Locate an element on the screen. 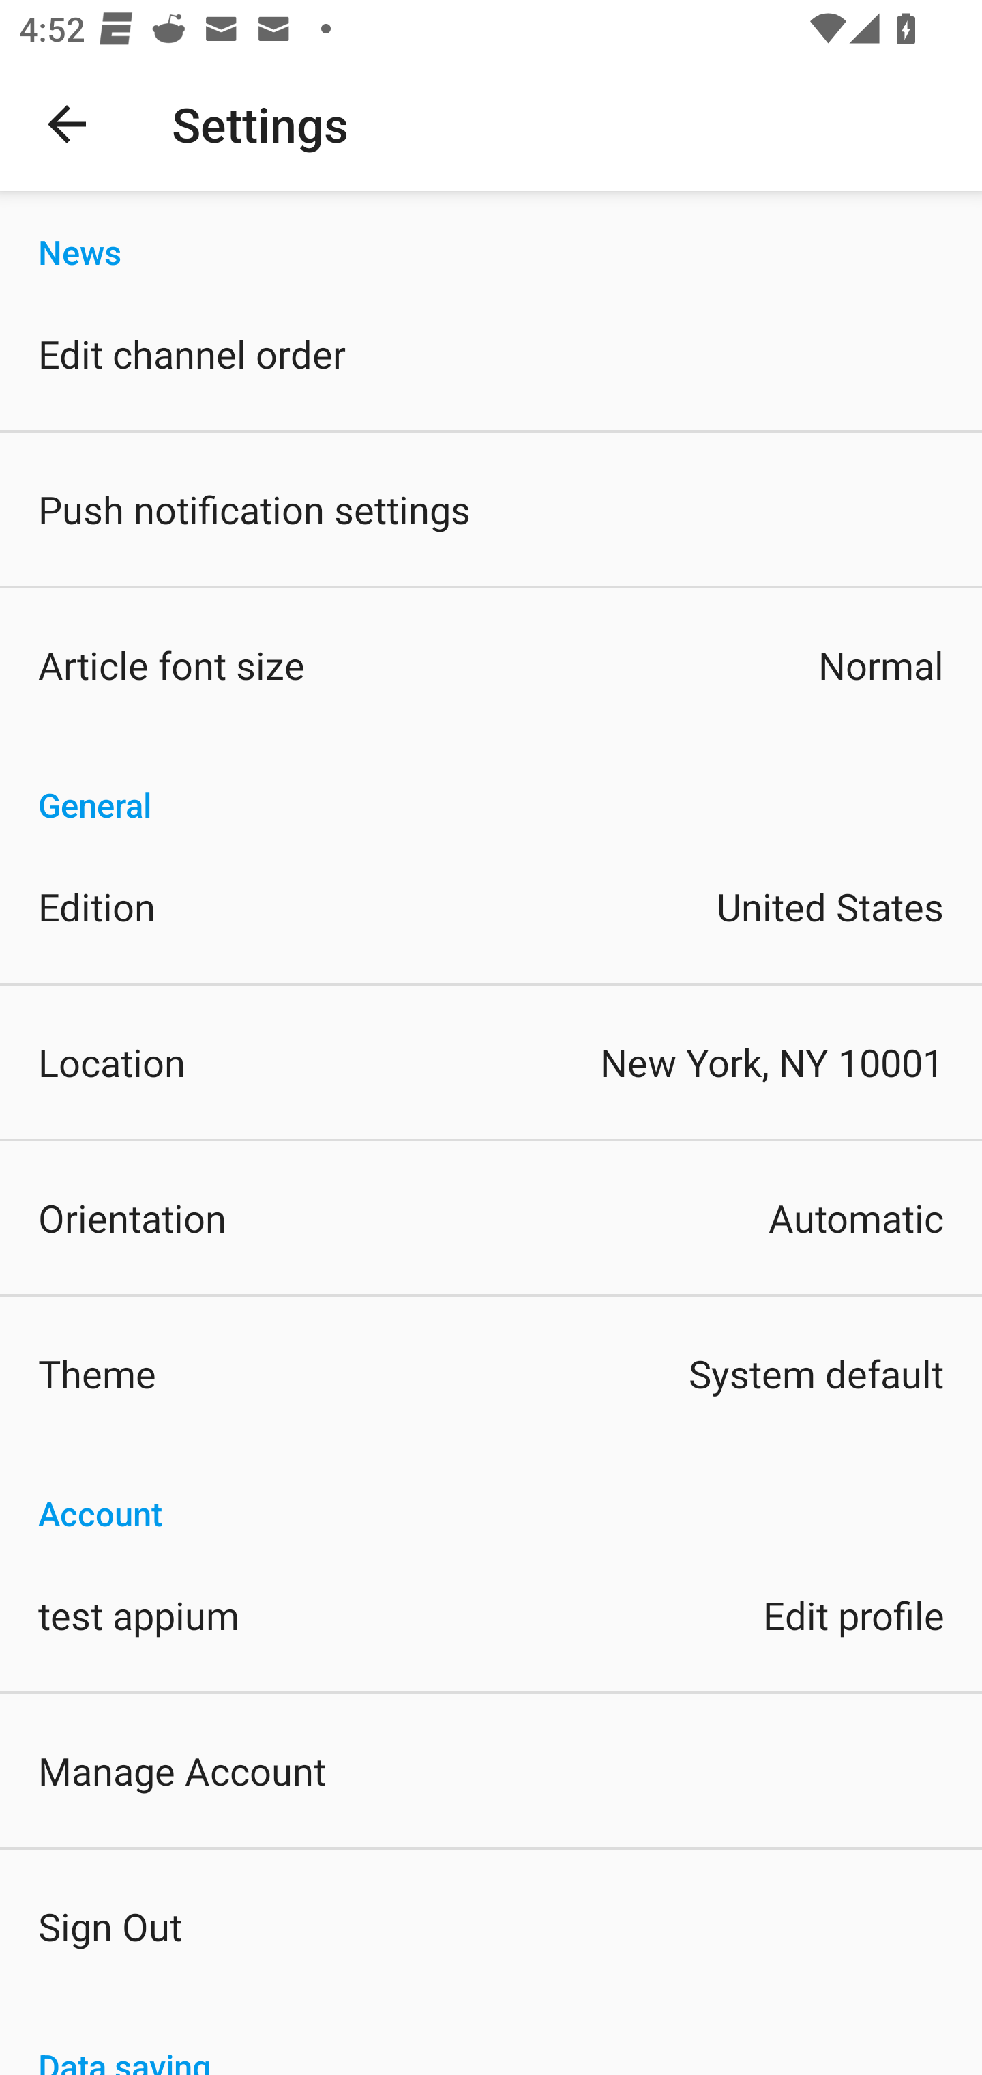 This screenshot has height=2075, width=982. test appium Edit profile is located at coordinates (491, 1614).